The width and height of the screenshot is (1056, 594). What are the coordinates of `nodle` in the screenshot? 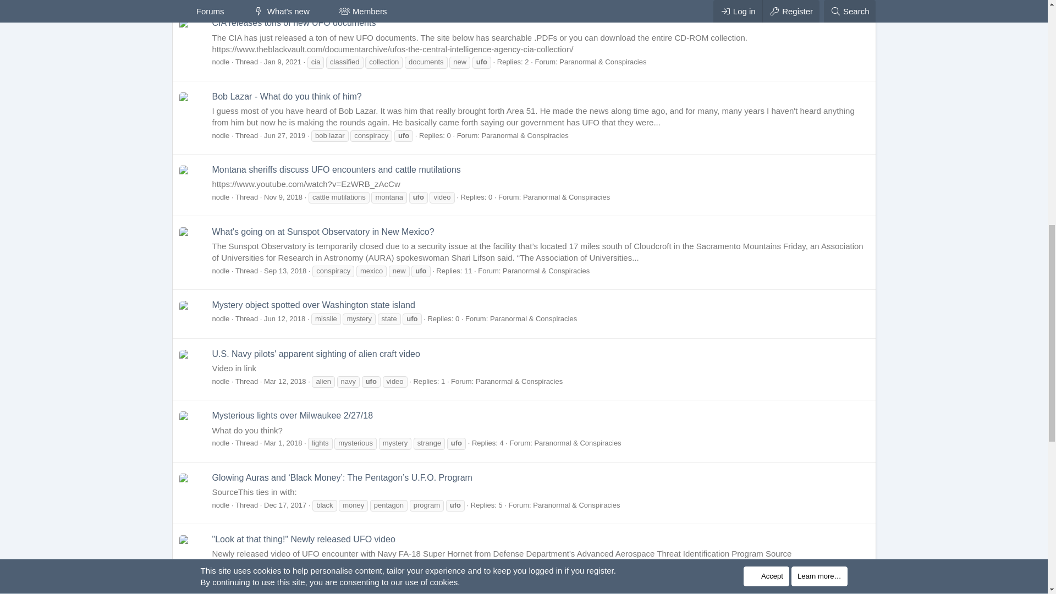 It's located at (221, 197).